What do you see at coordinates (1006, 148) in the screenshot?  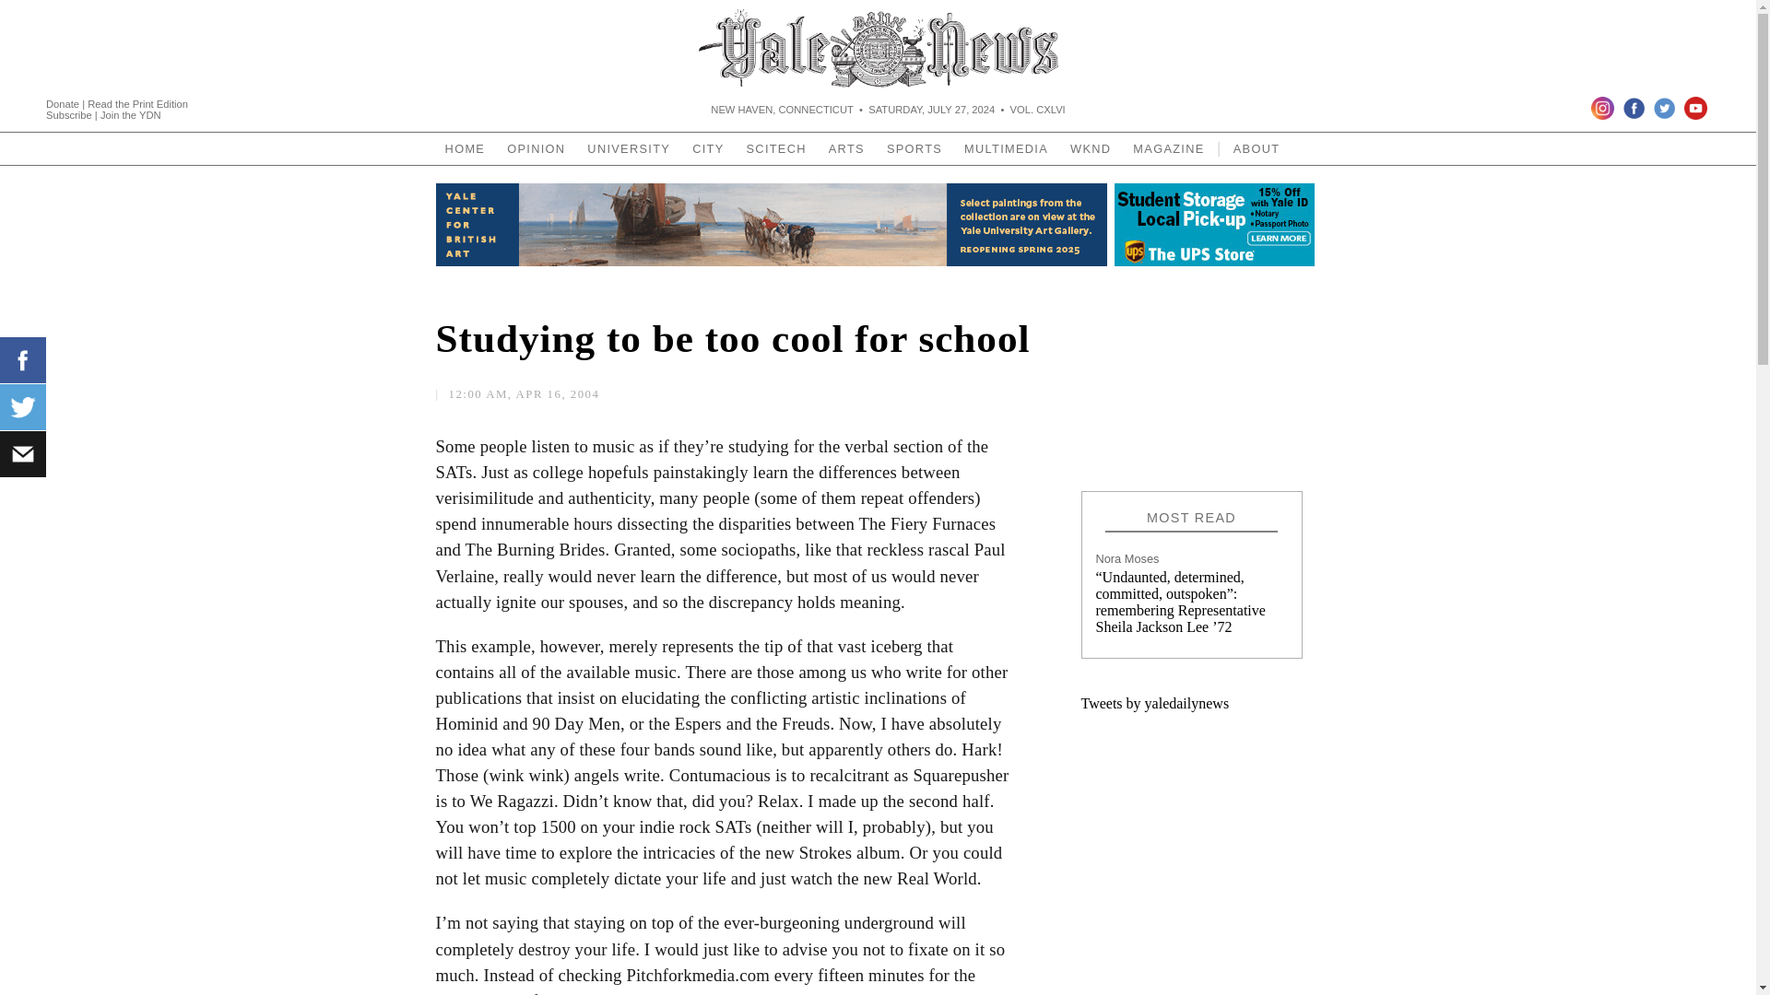 I see `MULTIMEDIA` at bounding box center [1006, 148].